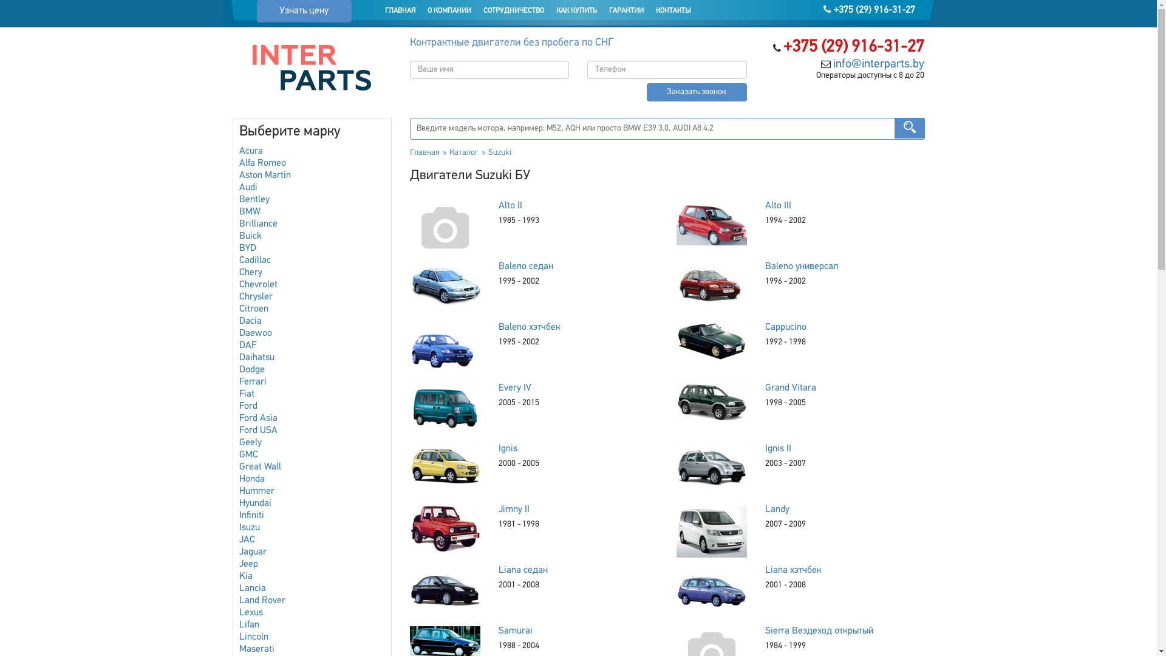  I want to click on Landy, so click(777, 510).